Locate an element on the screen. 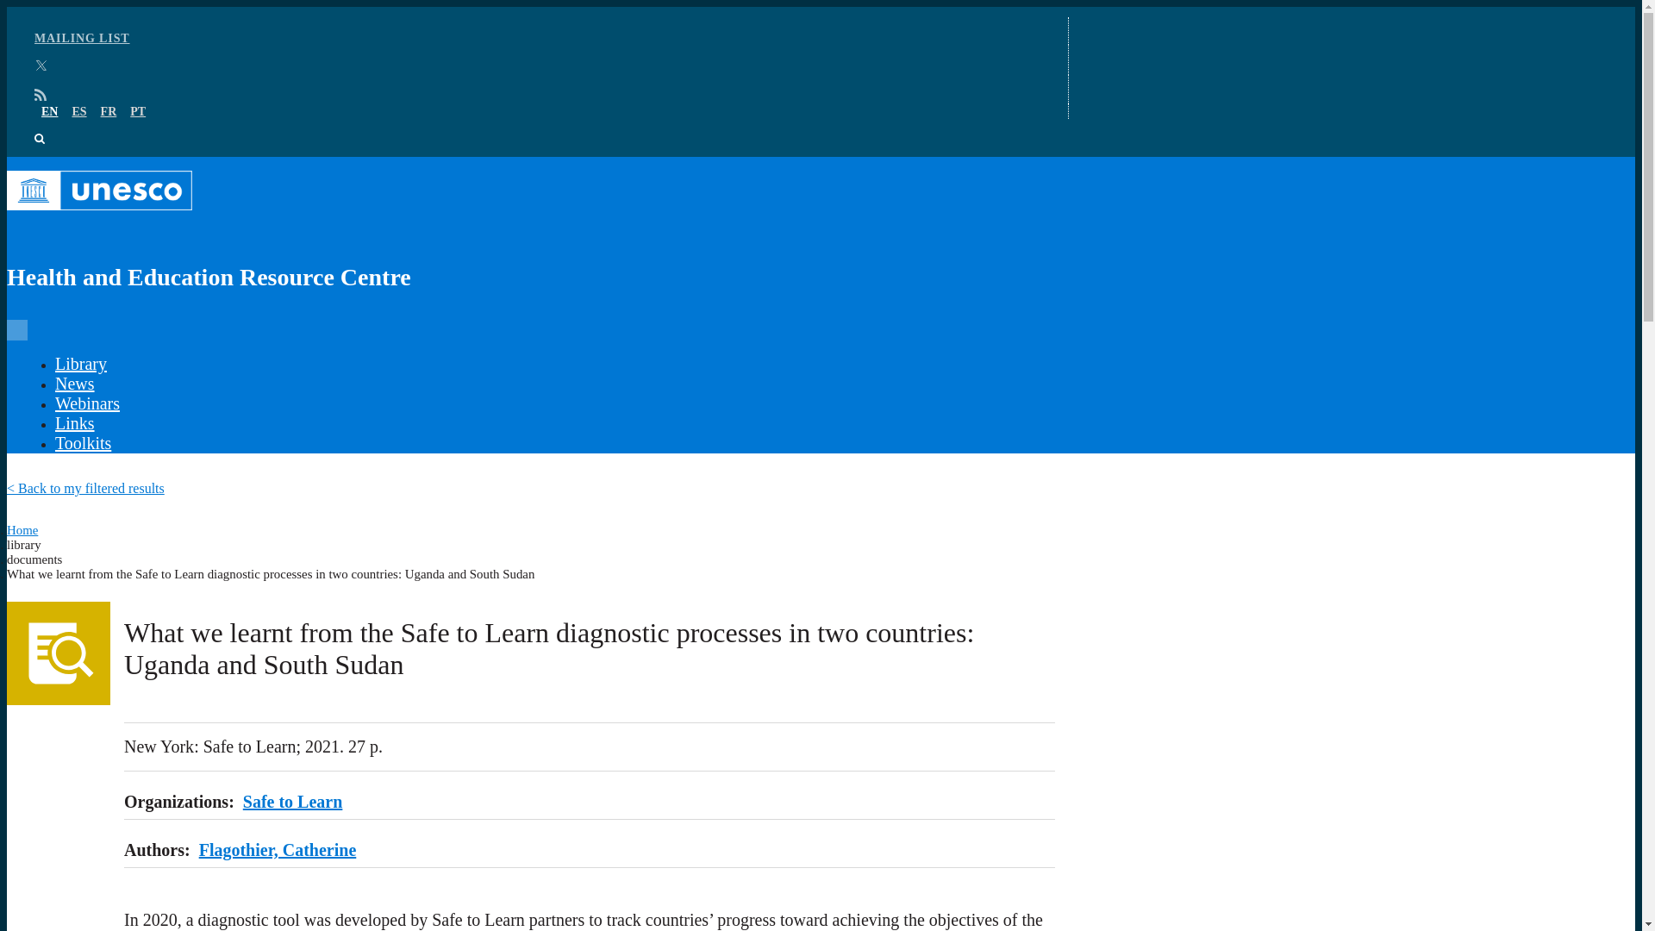  Webinars is located at coordinates (86, 403).